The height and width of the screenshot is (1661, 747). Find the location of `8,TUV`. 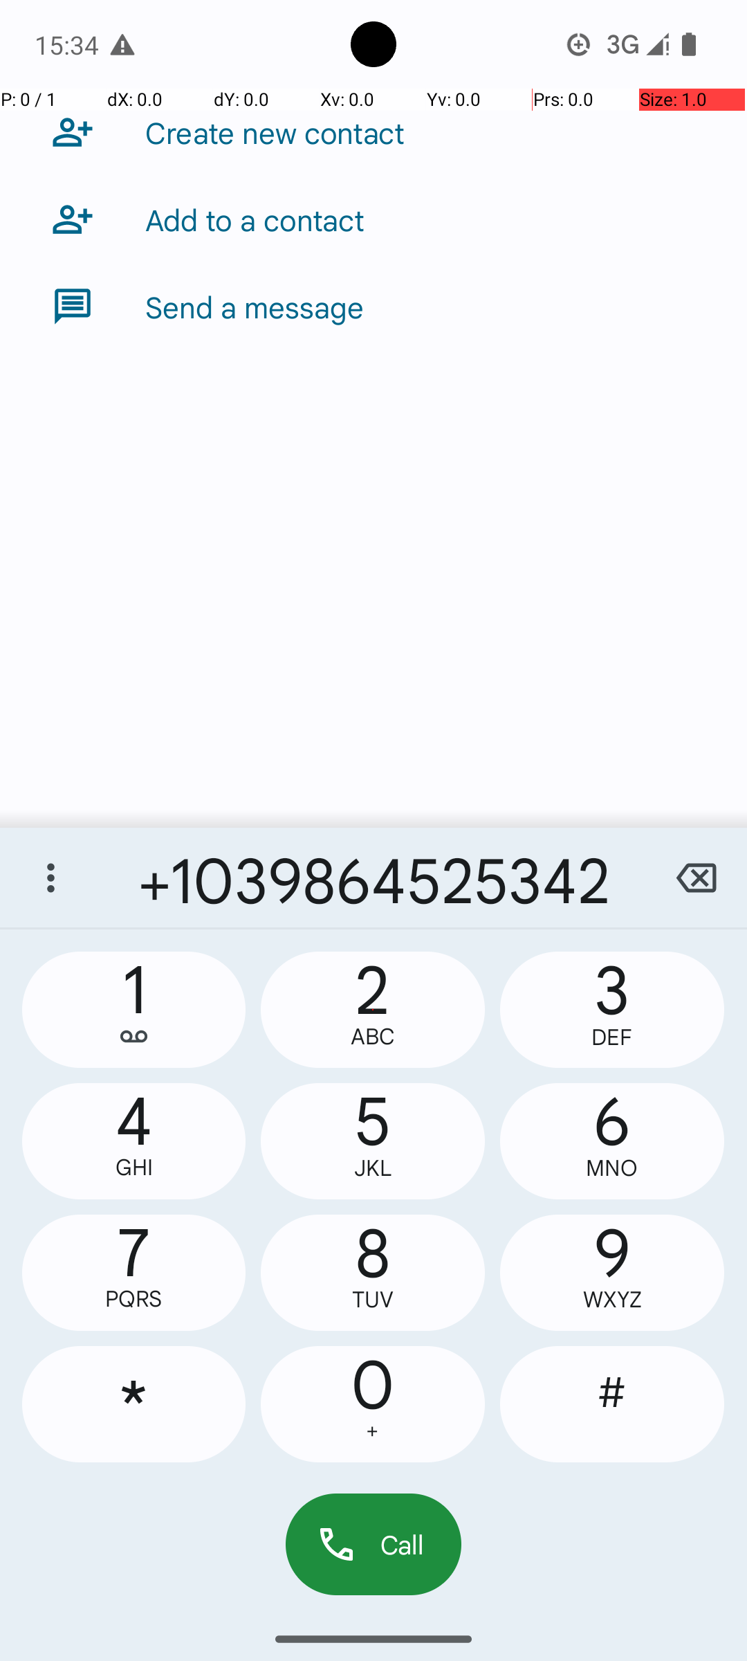

8,TUV is located at coordinates (373, 1273).